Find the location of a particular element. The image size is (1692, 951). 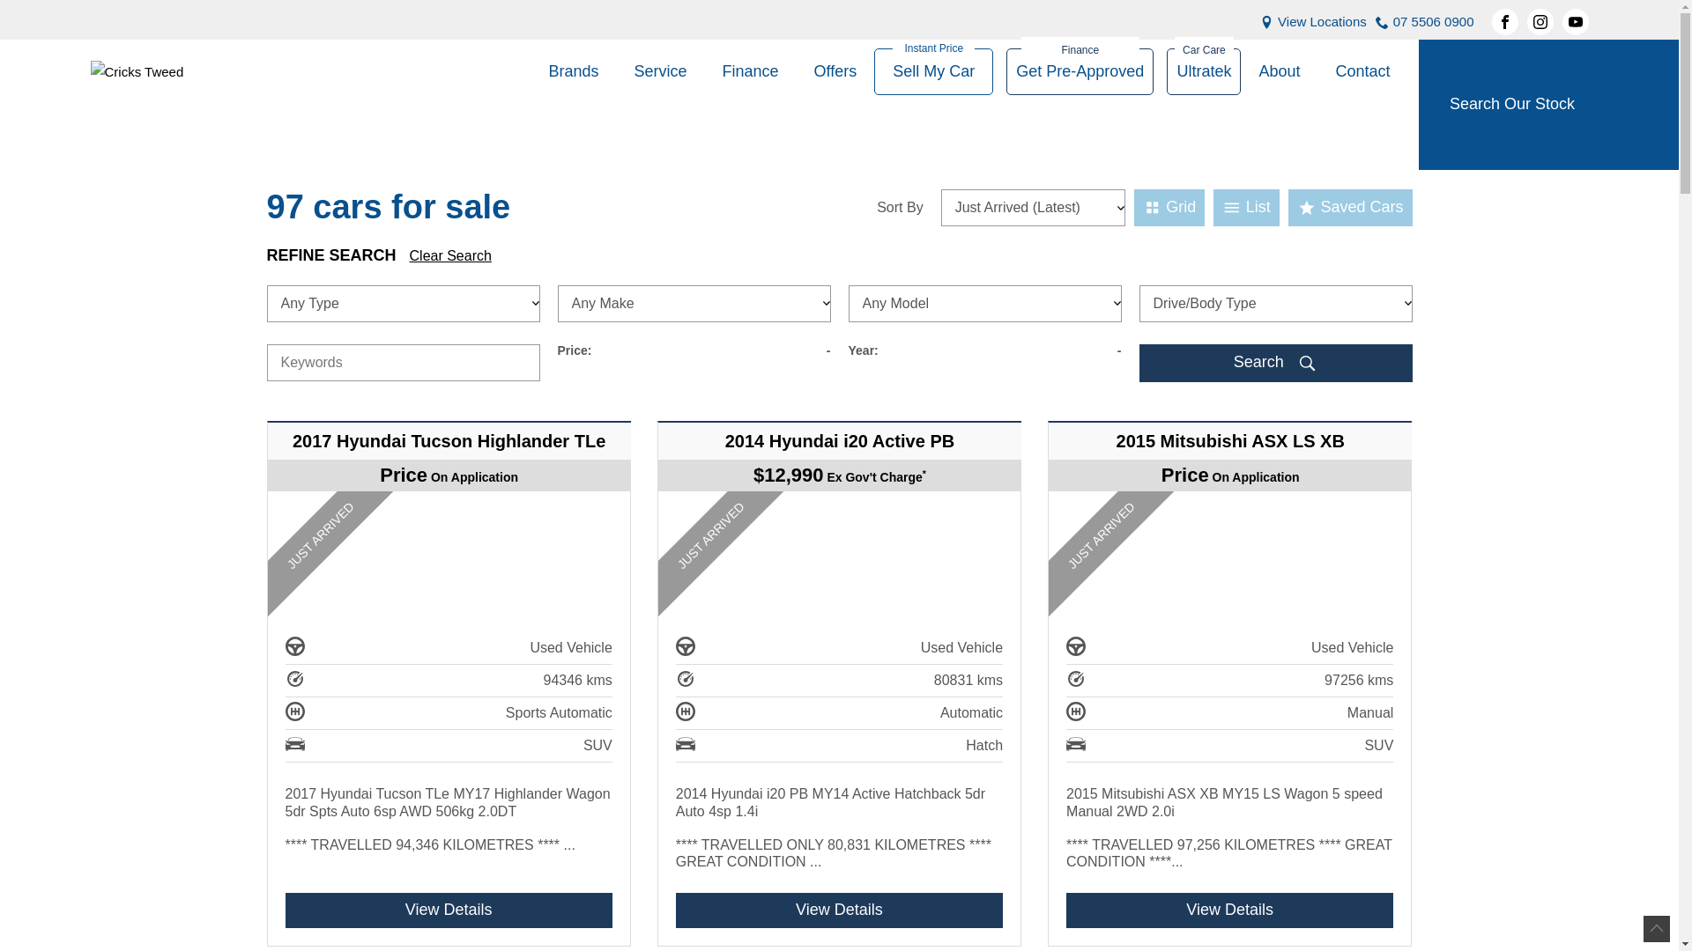

07 5506 0900 is located at coordinates (1434, 22).